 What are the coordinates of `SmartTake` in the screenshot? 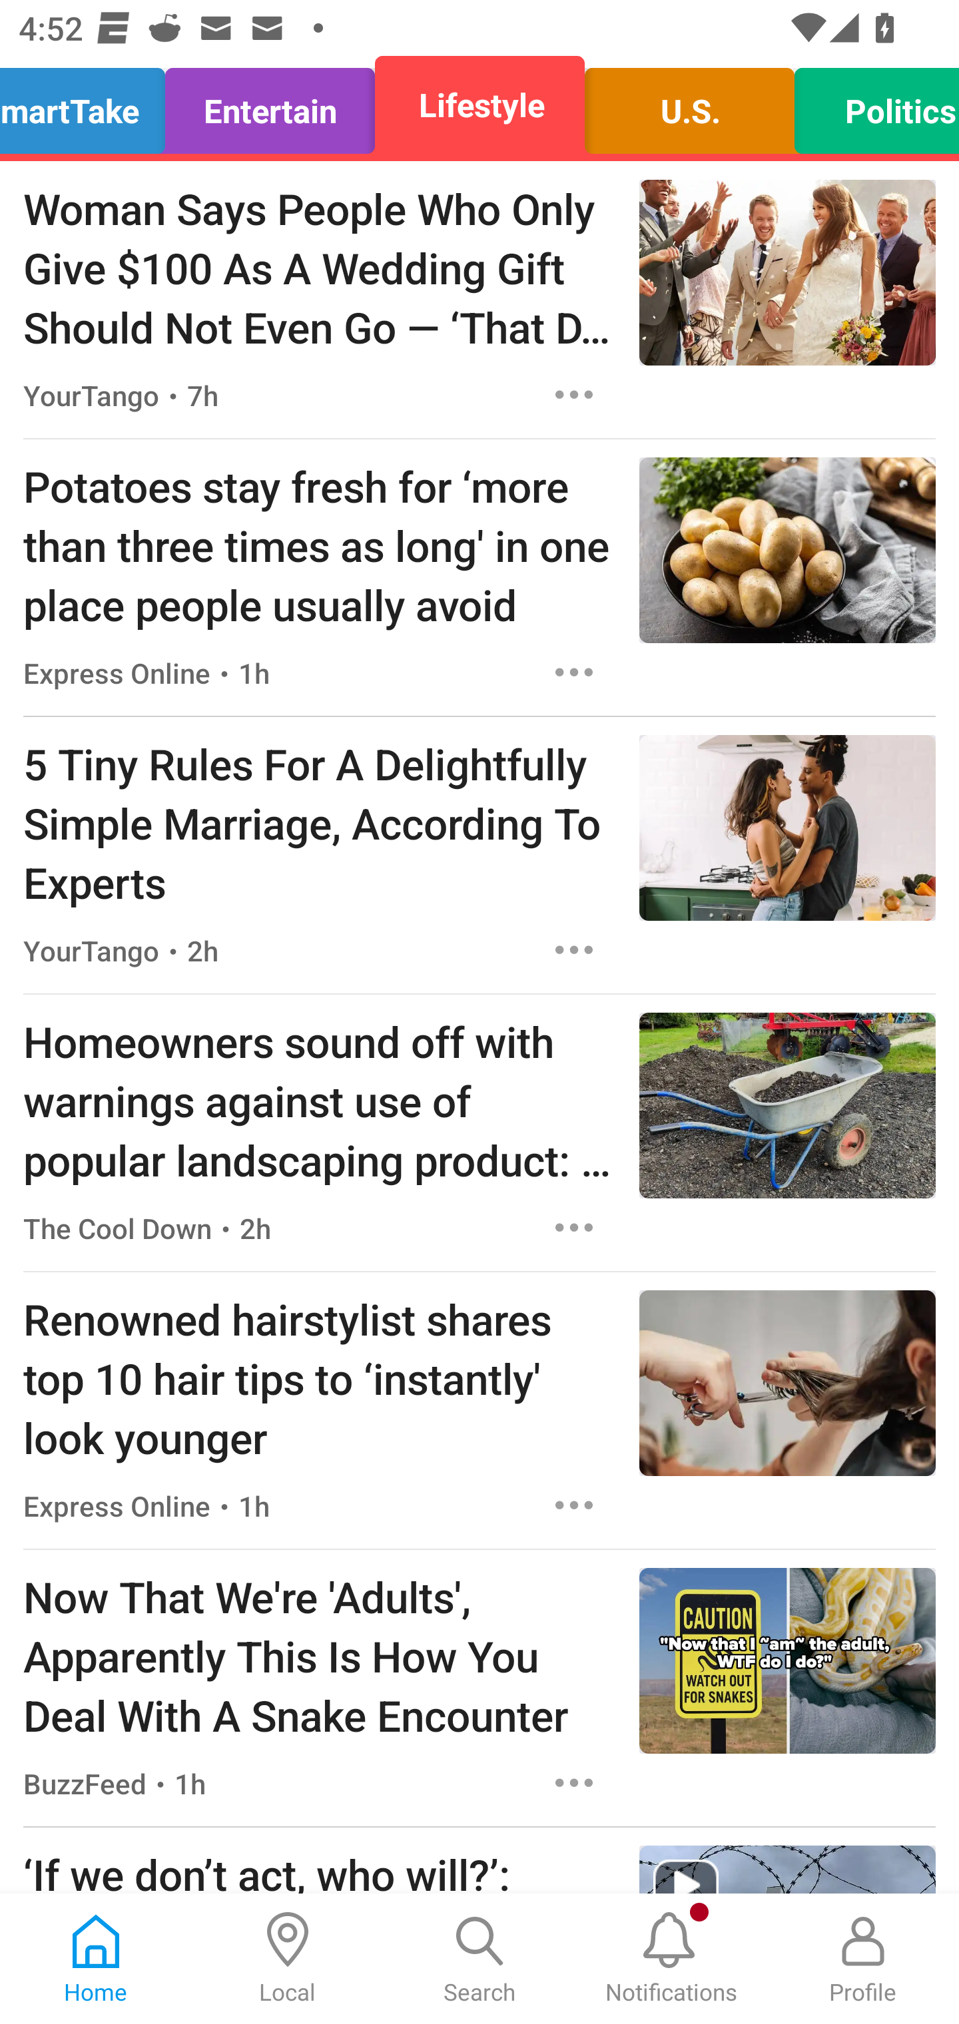 It's located at (89, 105).